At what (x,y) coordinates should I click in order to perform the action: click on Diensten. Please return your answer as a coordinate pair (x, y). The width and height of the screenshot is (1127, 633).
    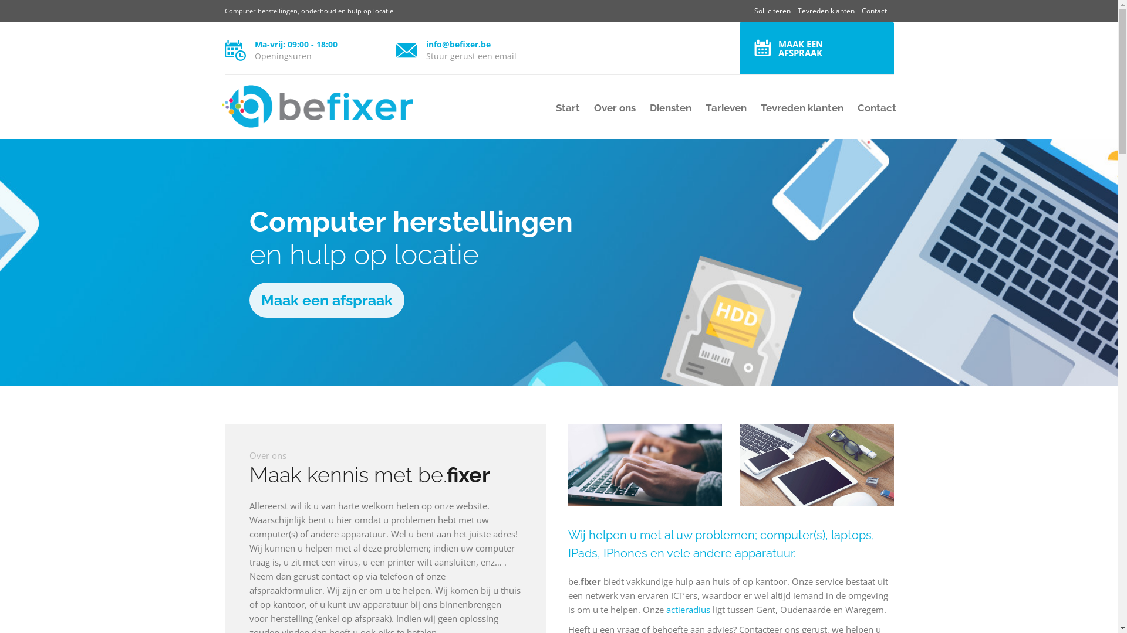
    Looking at the image, I should click on (670, 108).